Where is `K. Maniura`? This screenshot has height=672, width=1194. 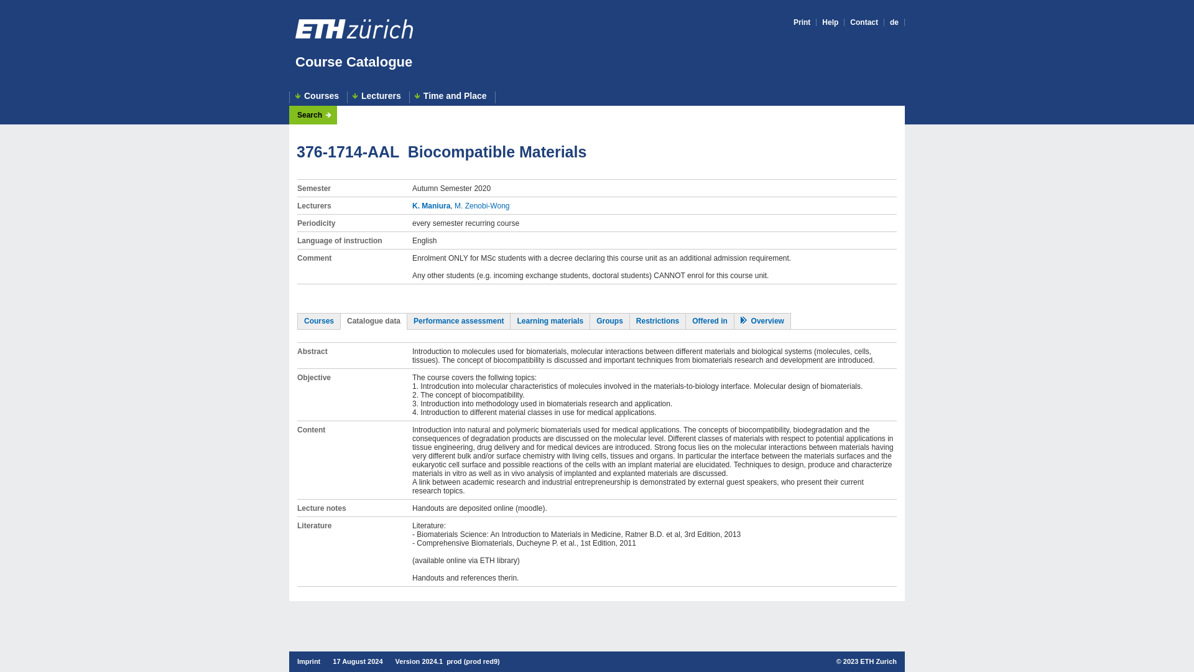
K. Maniura is located at coordinates (430, 206).